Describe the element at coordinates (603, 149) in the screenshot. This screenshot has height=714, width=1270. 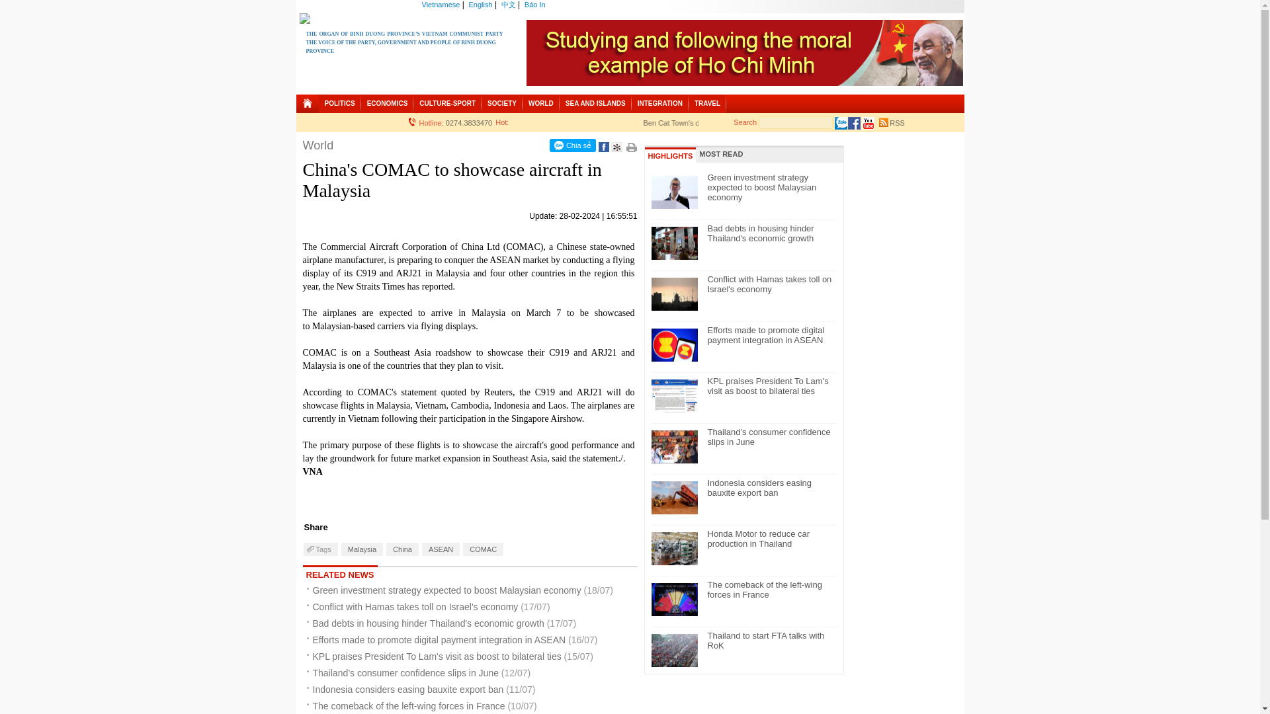
I see `Share post on facebook` at that location.